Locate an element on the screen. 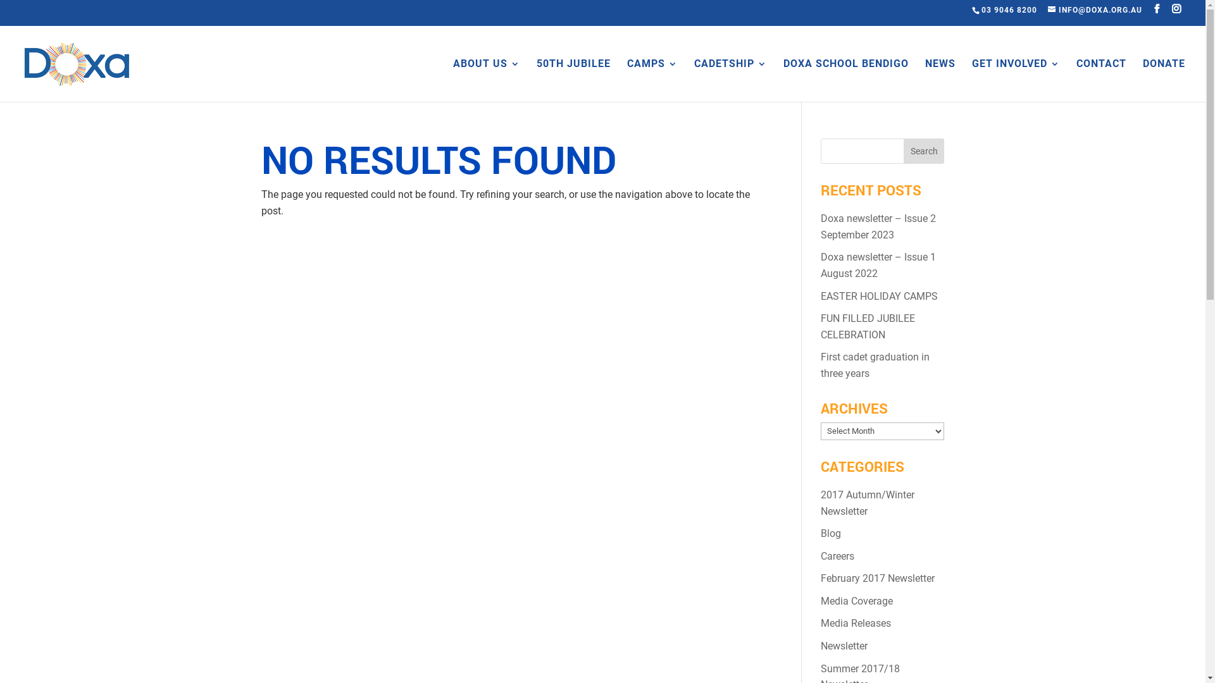  CAMPS is located at coordinates (652, 77).